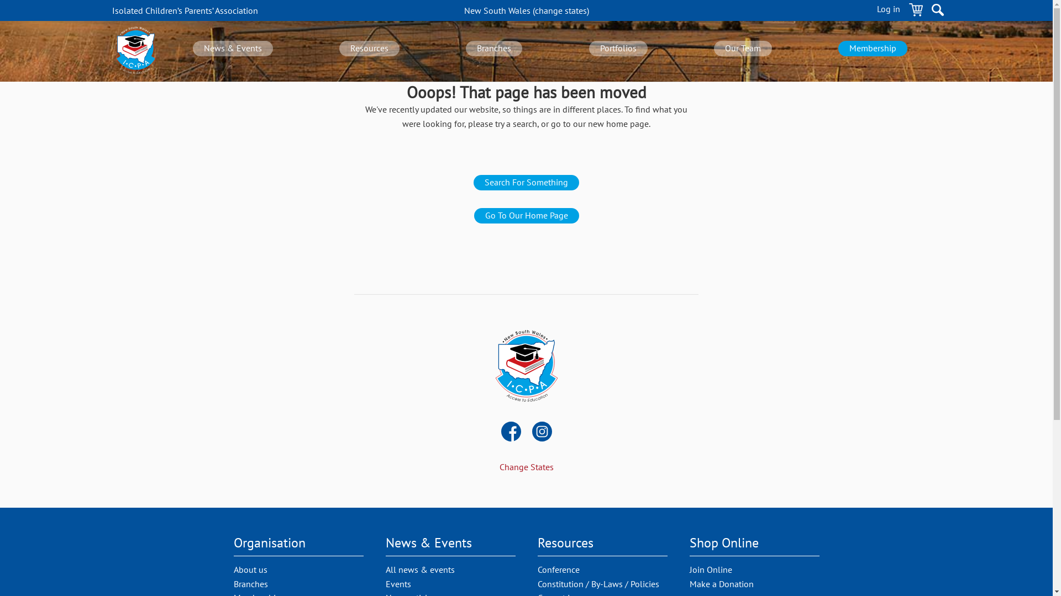 This screenshot has width=1061, height=596. I want to click on News & Events, so click(233, 49).